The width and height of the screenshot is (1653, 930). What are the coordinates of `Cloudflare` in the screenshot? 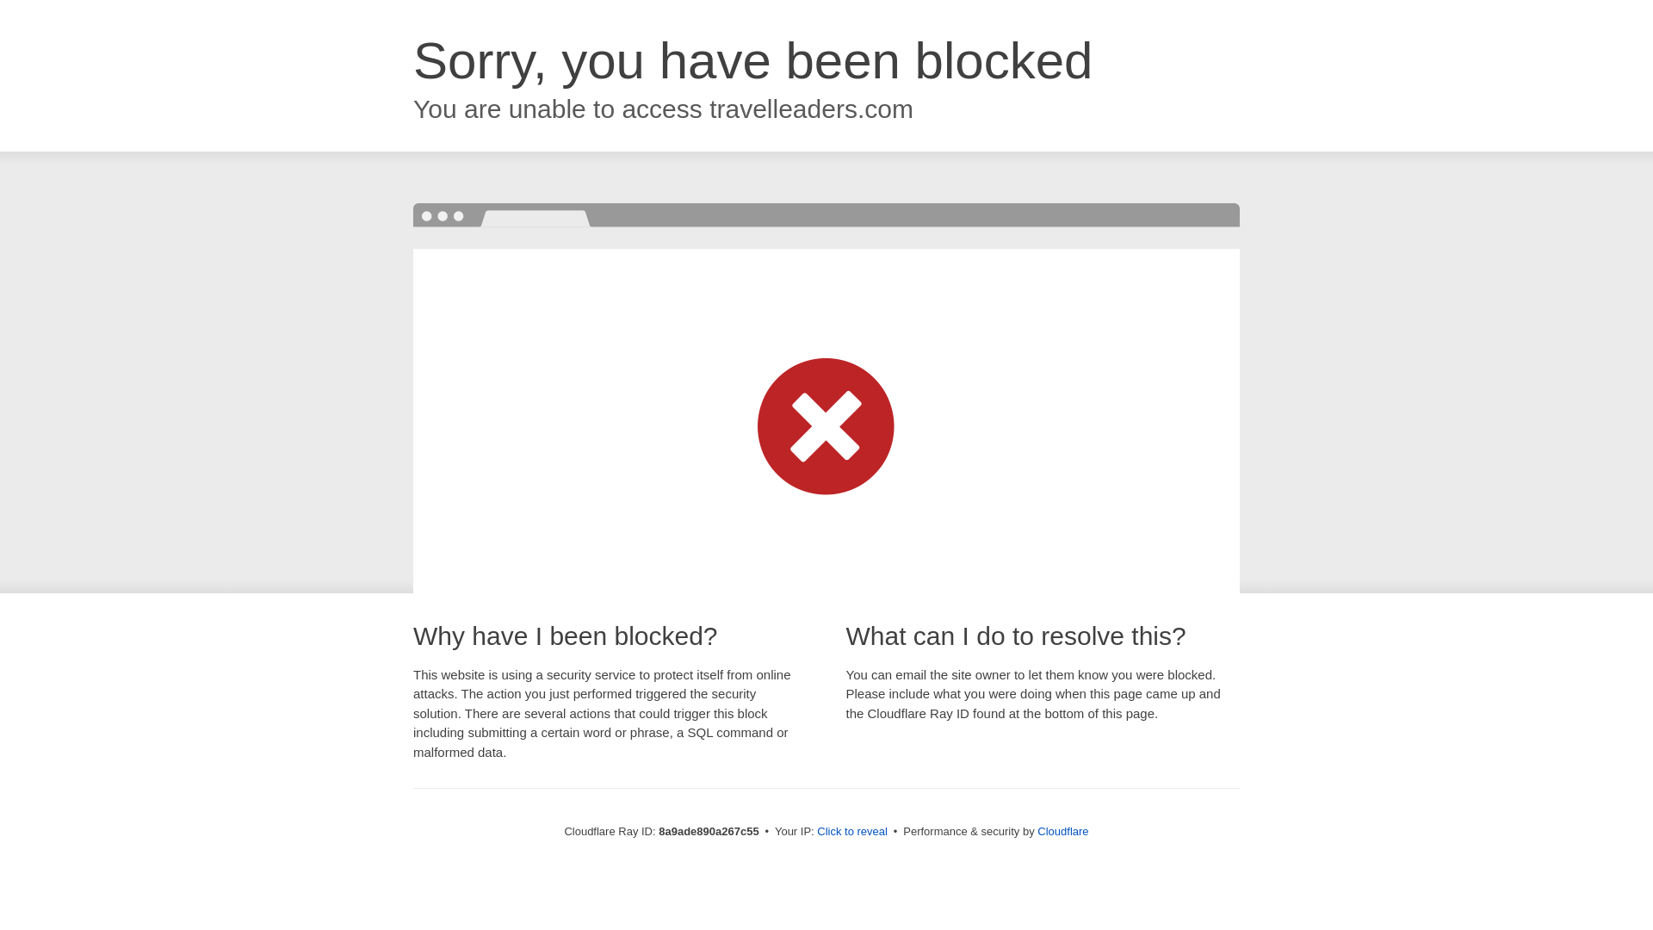 It's located at (1062, 831).